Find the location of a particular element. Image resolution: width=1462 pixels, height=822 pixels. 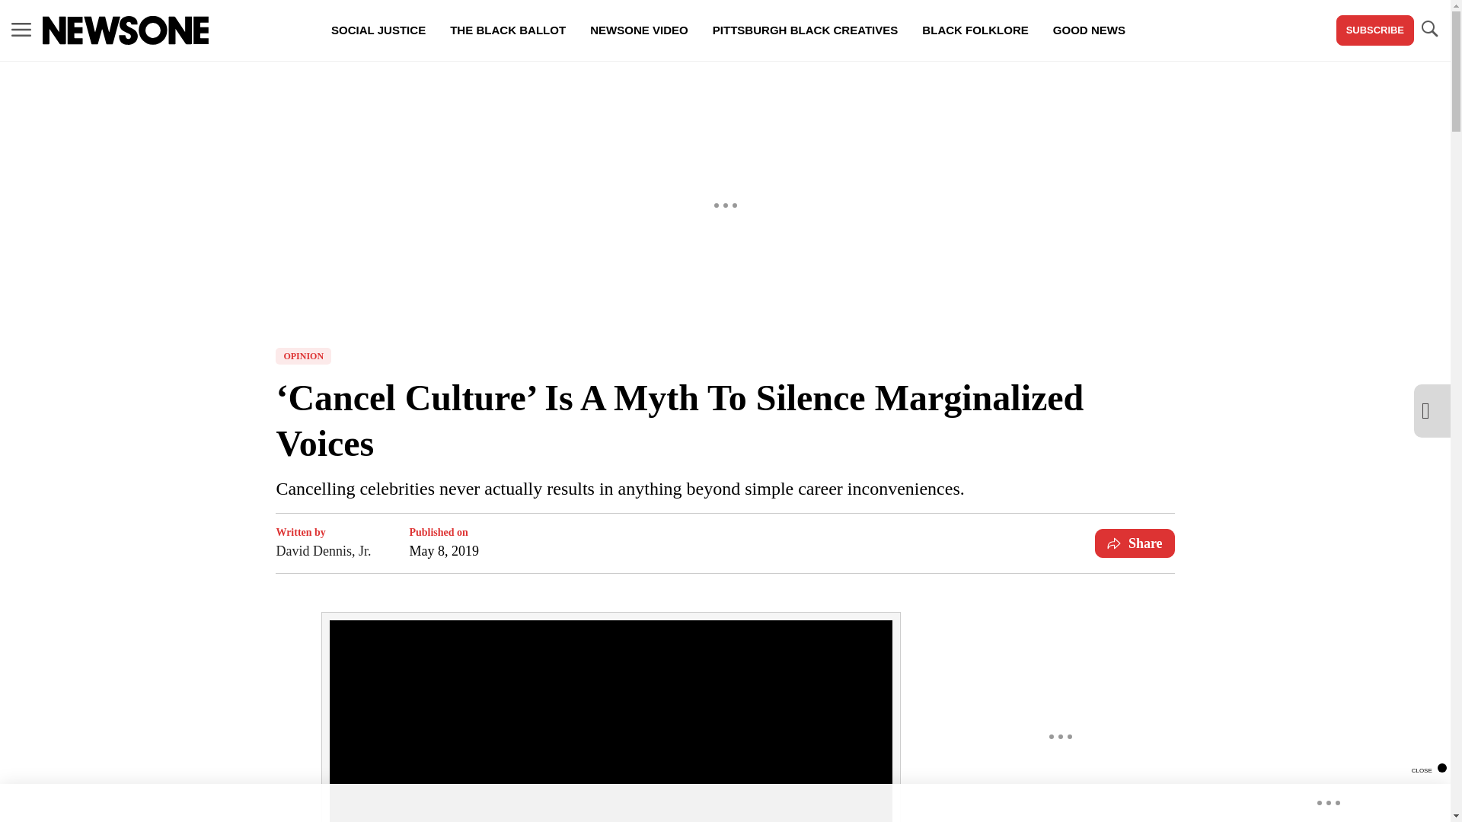

Share is located at coordinates (1135, 543).